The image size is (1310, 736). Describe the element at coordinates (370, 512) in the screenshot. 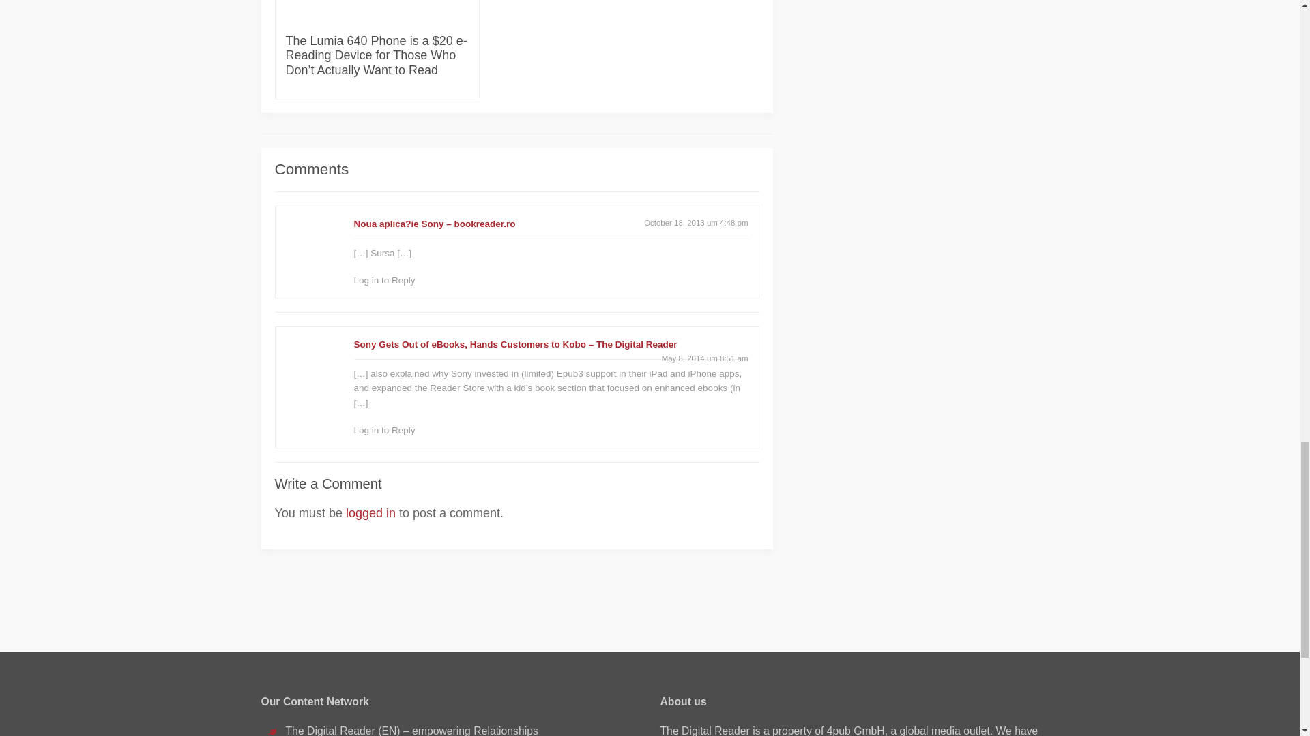

I see `logged in` at that location.